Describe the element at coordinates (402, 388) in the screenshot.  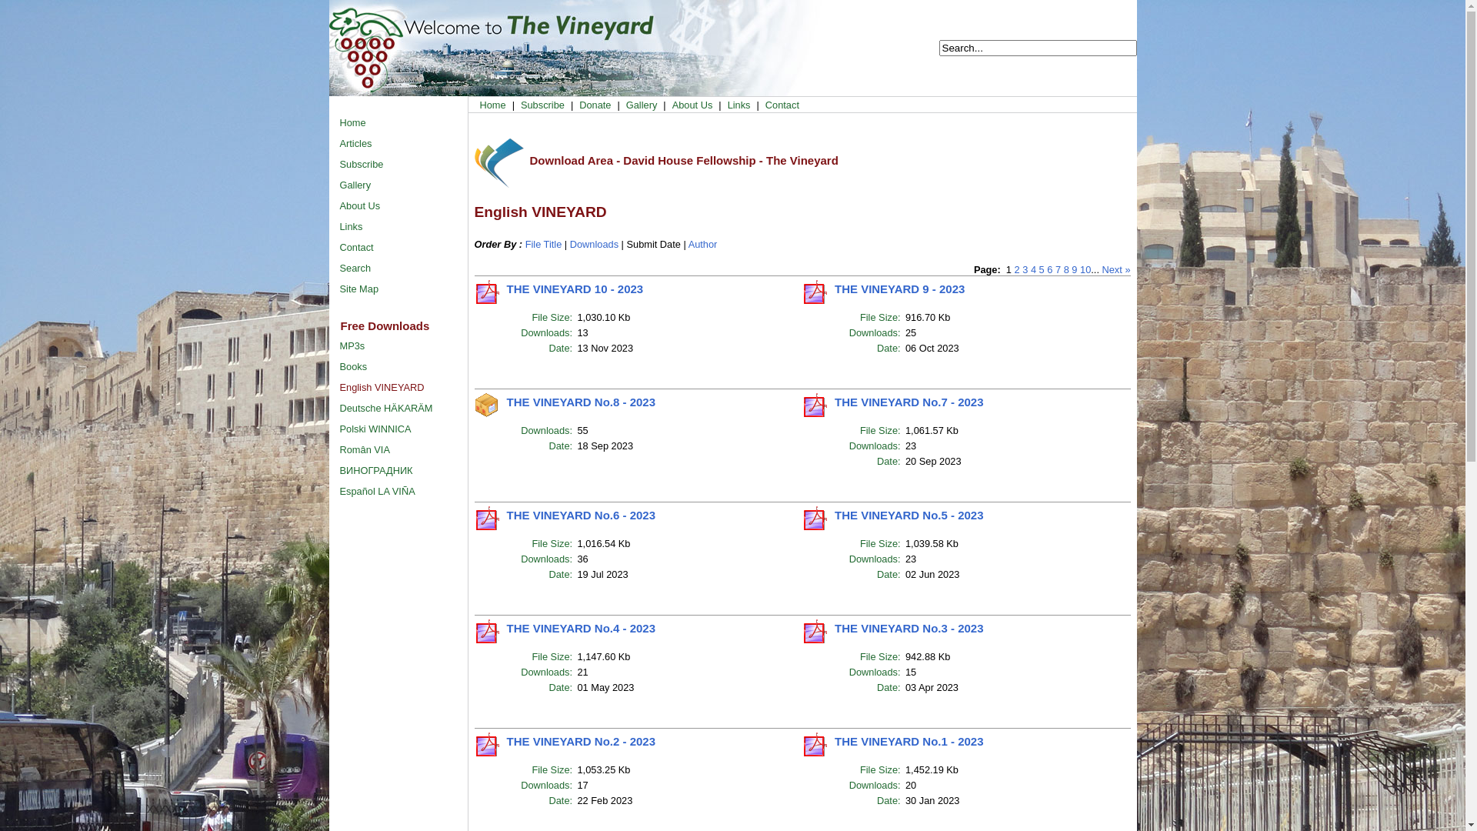
I see `English VINEYARD` at that location.